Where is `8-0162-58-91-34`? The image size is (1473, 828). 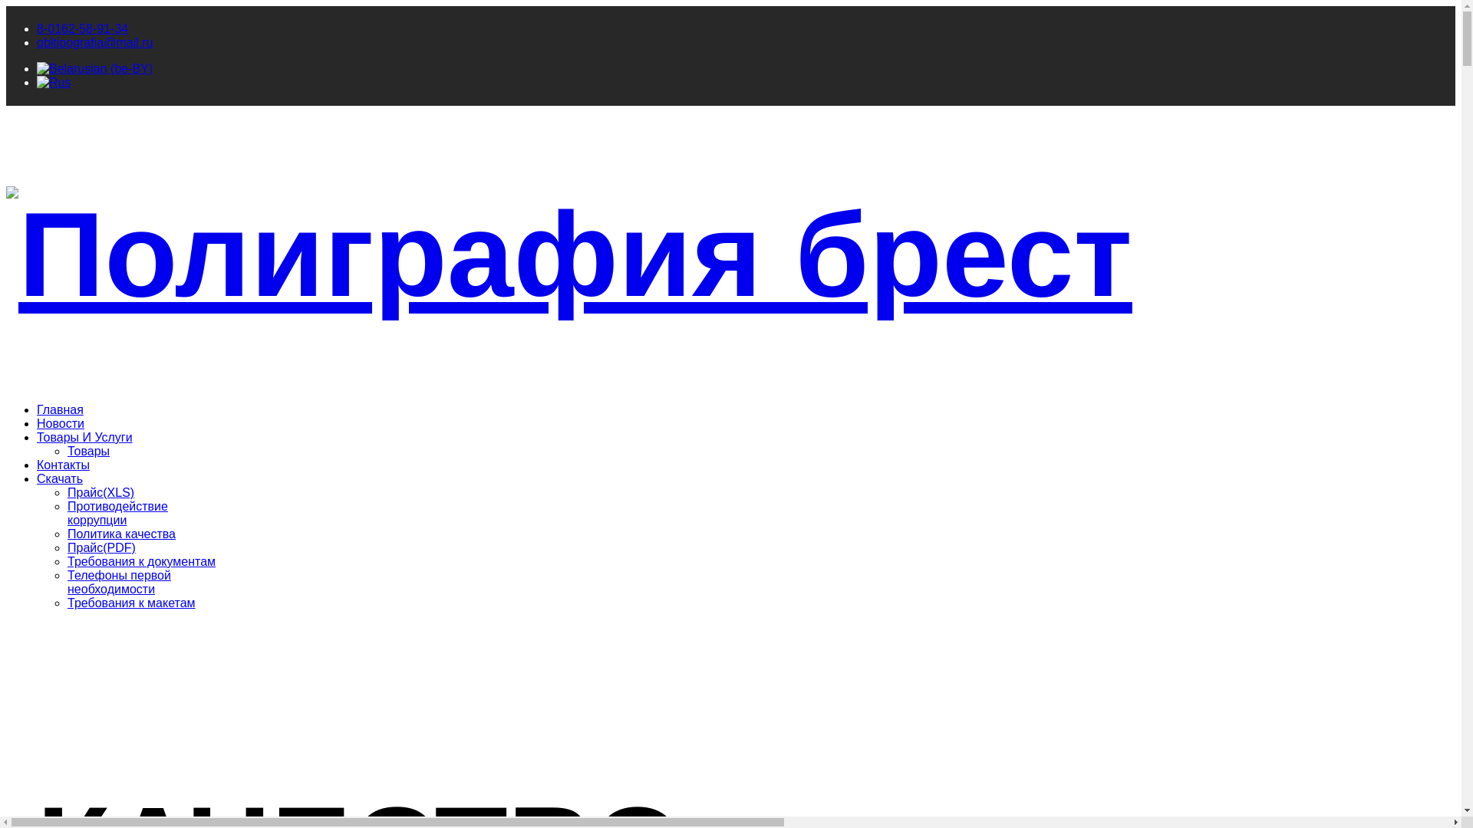 8-0162-58-91-34 is located at coordinates (83, 29).